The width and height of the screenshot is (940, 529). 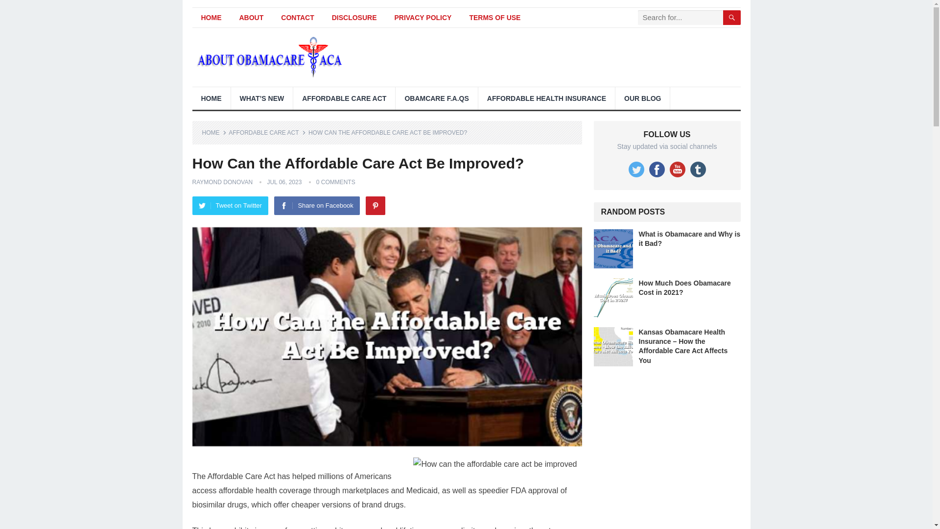 What do you see at coordinates (211, 18) in the screenshot?
I see `HOME` at bounding box center [211, 18].